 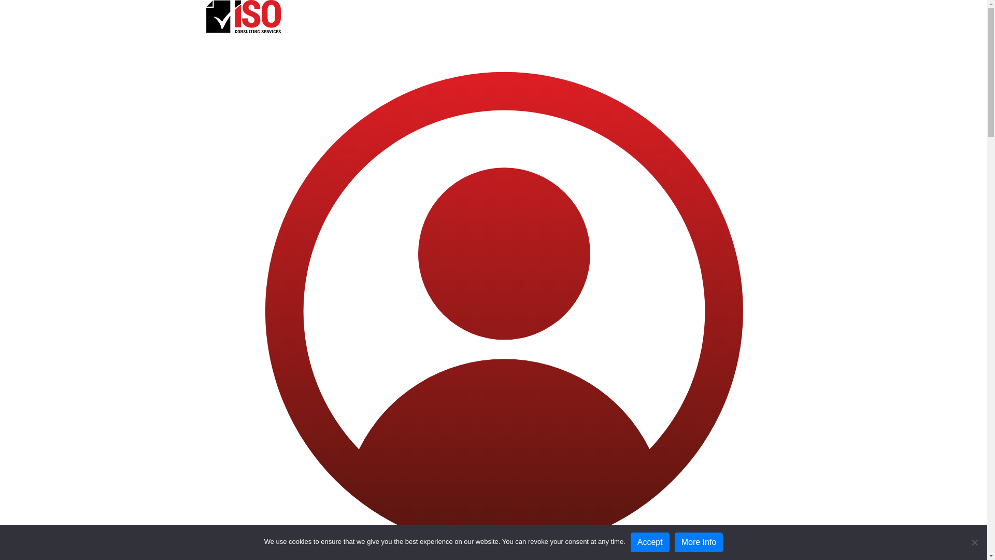 What do you see at coordinates (244, 17) in the screenshot?
I see `ISO Consulting Services` at bounding box center [244, 17].